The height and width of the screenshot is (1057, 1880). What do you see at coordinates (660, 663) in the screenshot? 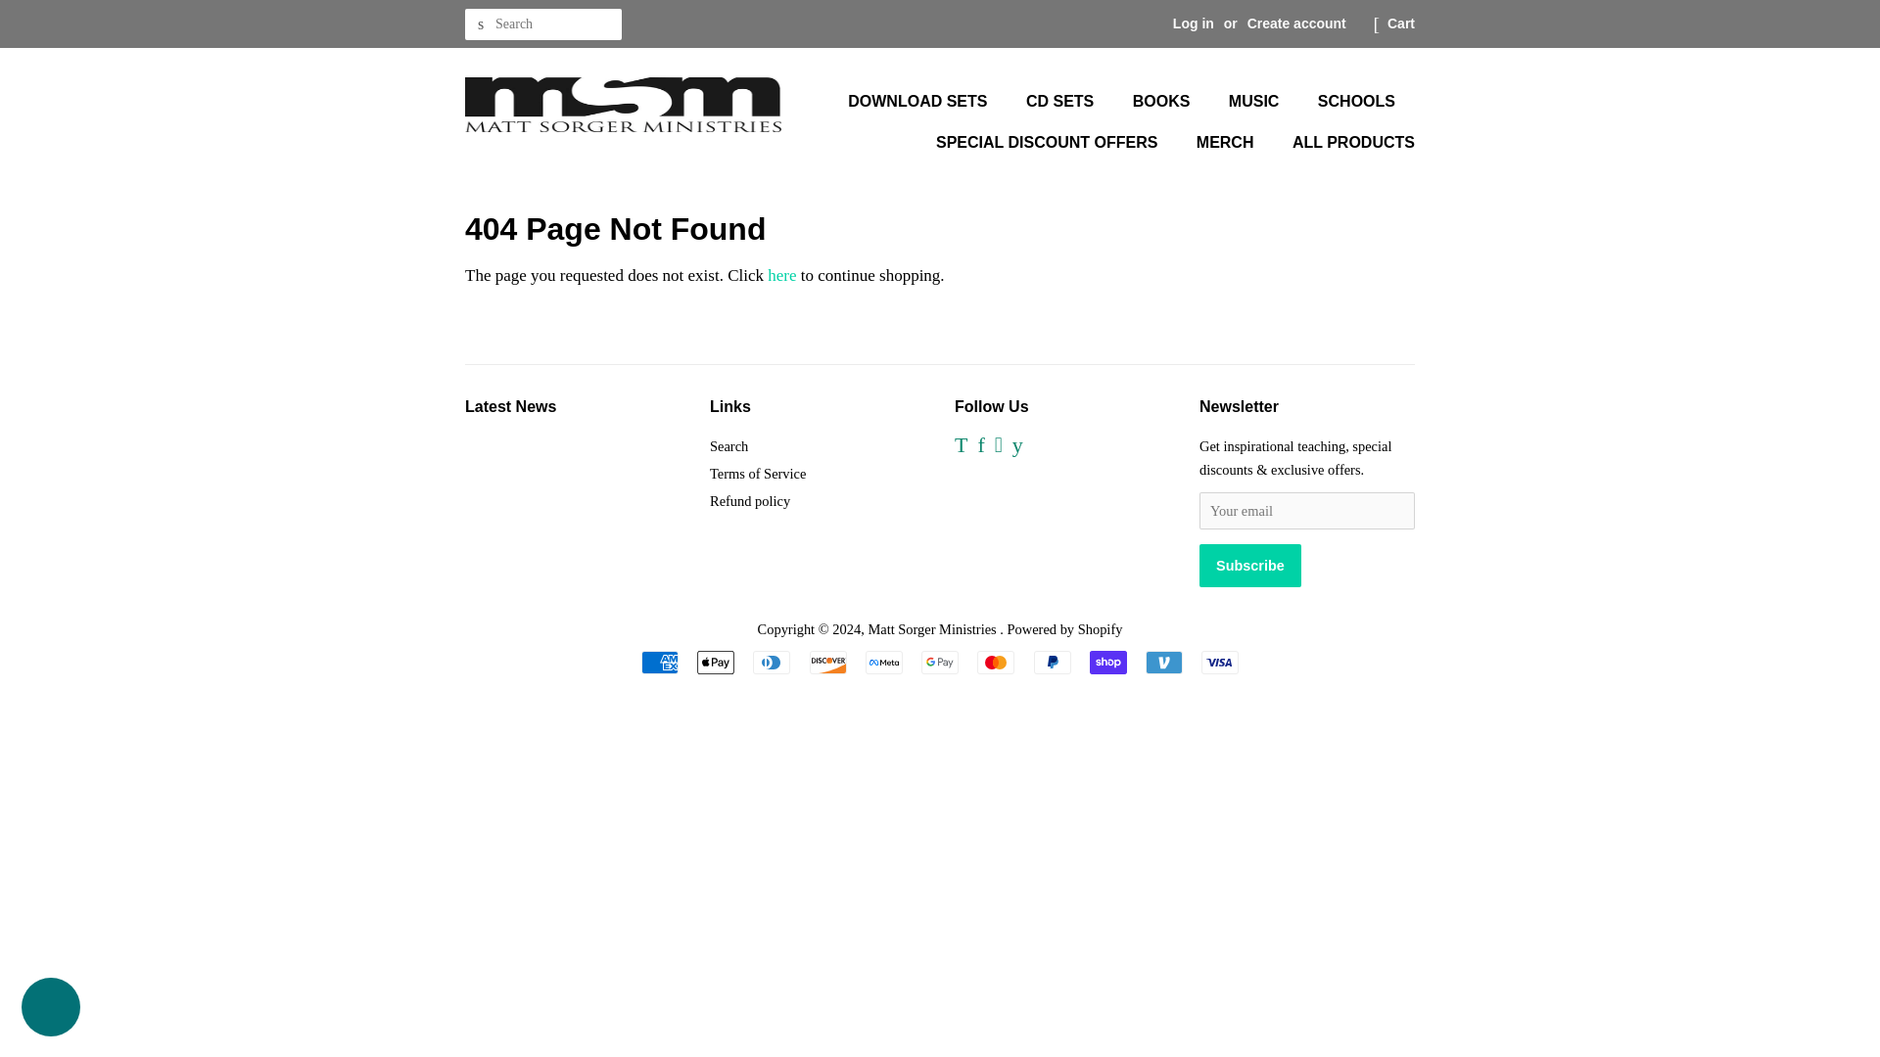
I see `American Express` at bounding box center [660, 663].